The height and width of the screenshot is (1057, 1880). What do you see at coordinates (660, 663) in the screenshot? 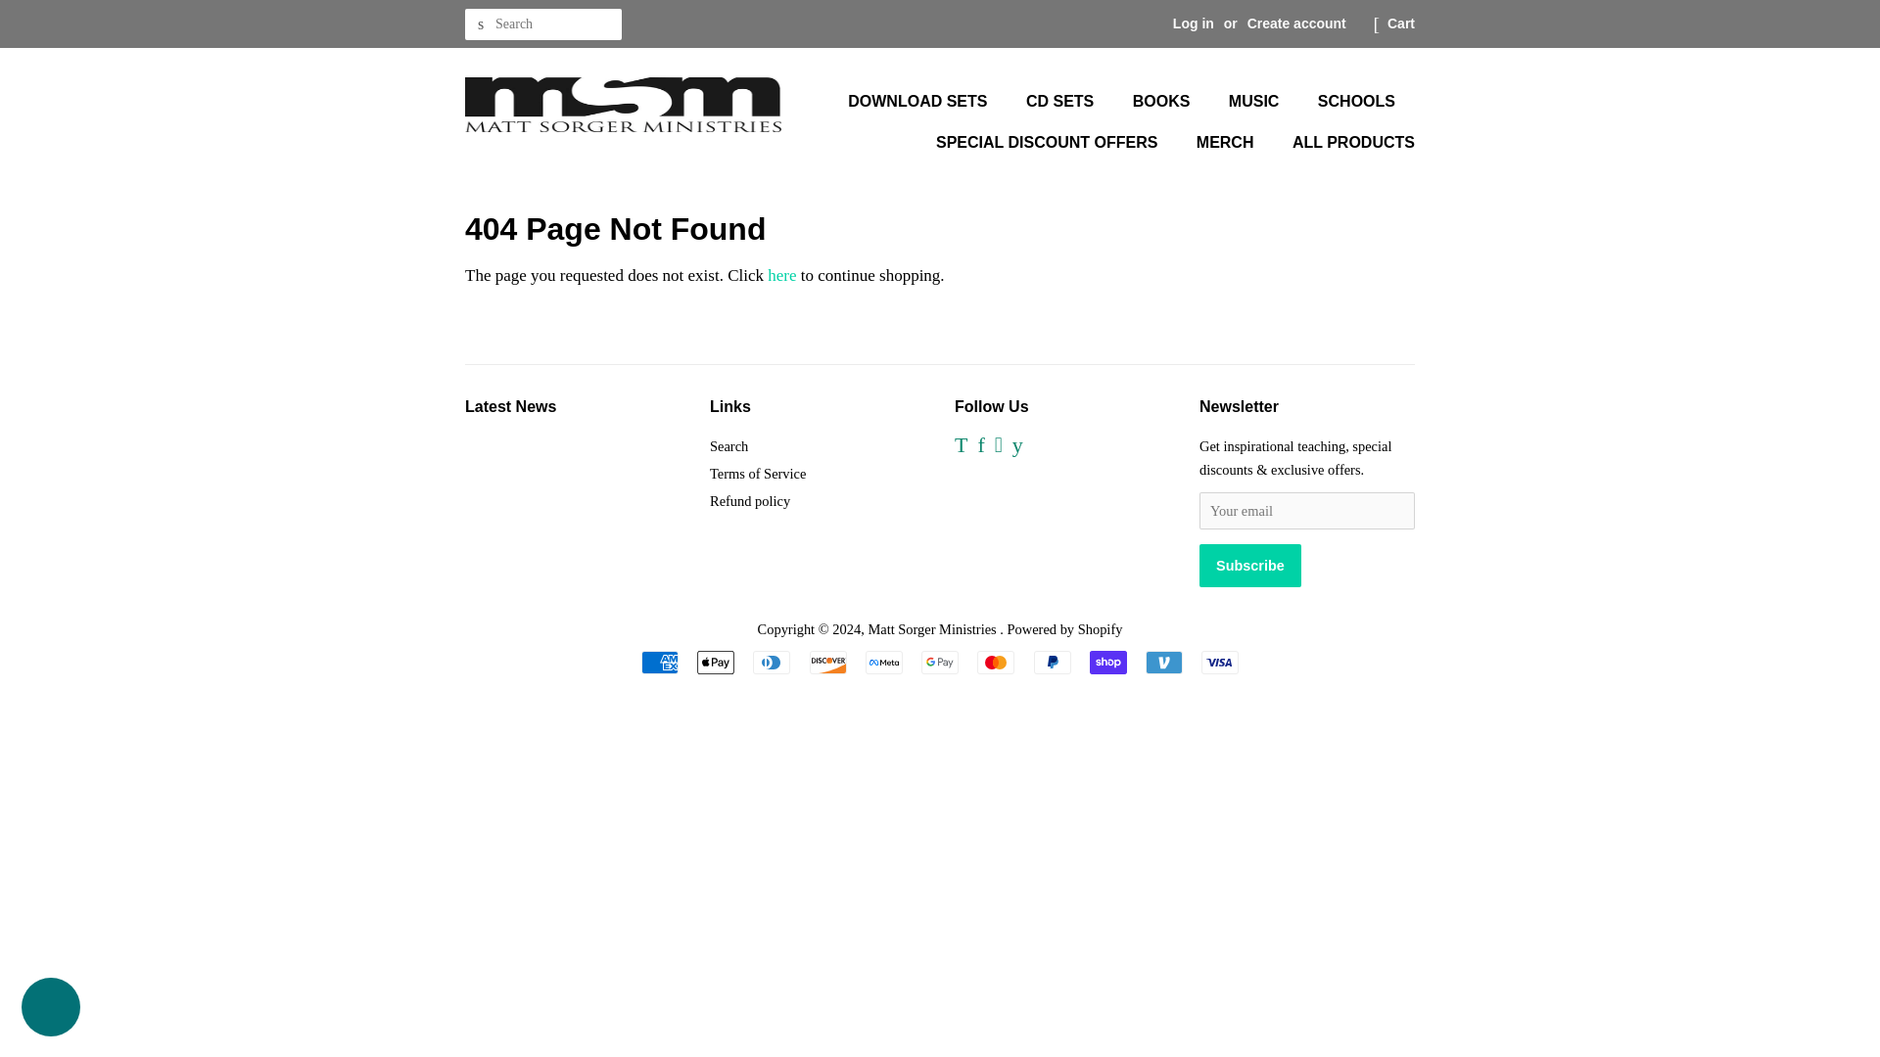
I see `American Express` at bounding box center [660, 663].